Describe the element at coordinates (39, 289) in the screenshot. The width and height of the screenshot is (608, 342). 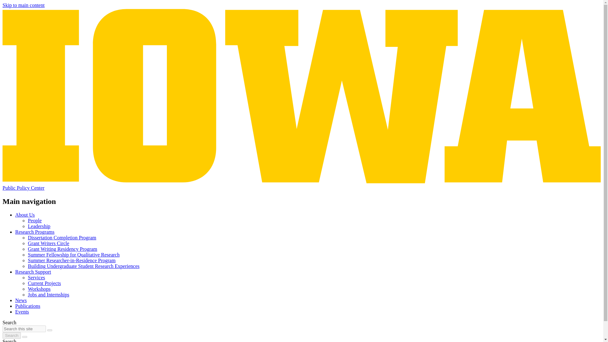
I see `Workshops` at that location.